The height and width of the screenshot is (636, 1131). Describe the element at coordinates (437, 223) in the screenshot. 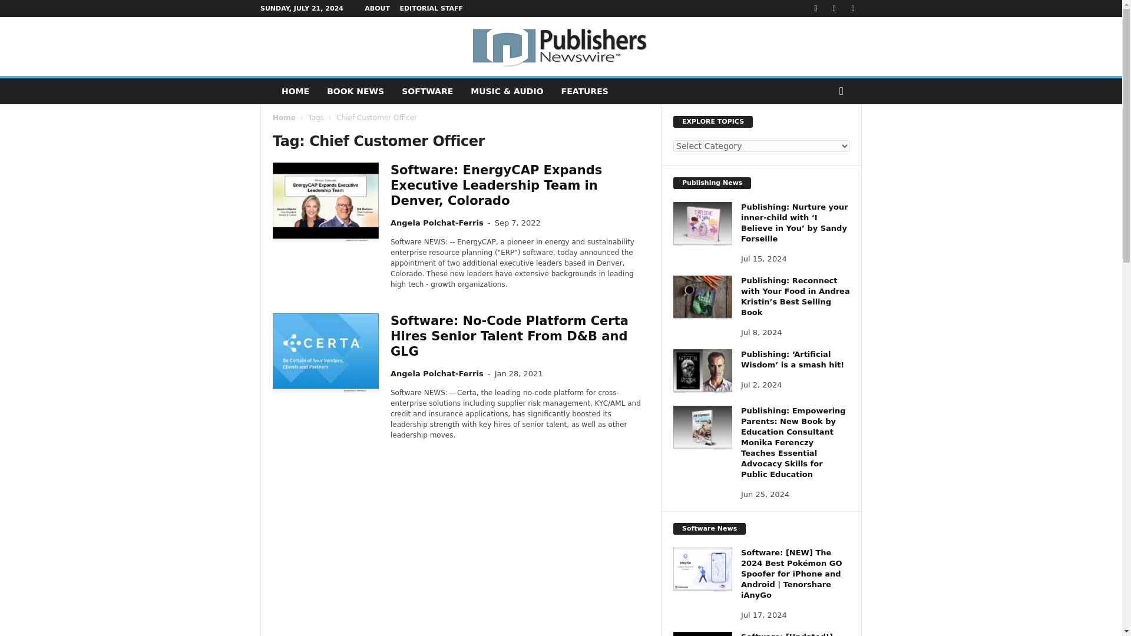

I see `Angela Polchat-Ferris` at that location.